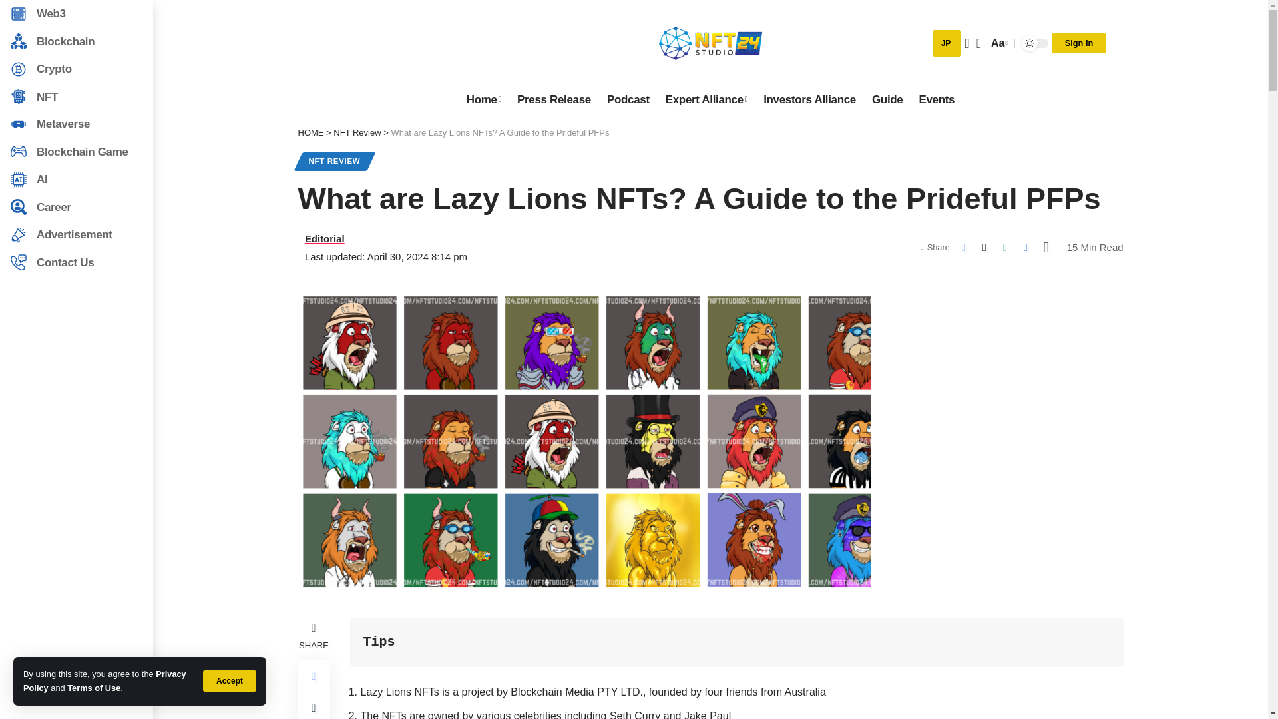 The width and height of the screenshot is (1278, 719). What do you see at coordinates (483, 99) in the screenshot?
I see `Podcast` at bounding box center [483, 99].